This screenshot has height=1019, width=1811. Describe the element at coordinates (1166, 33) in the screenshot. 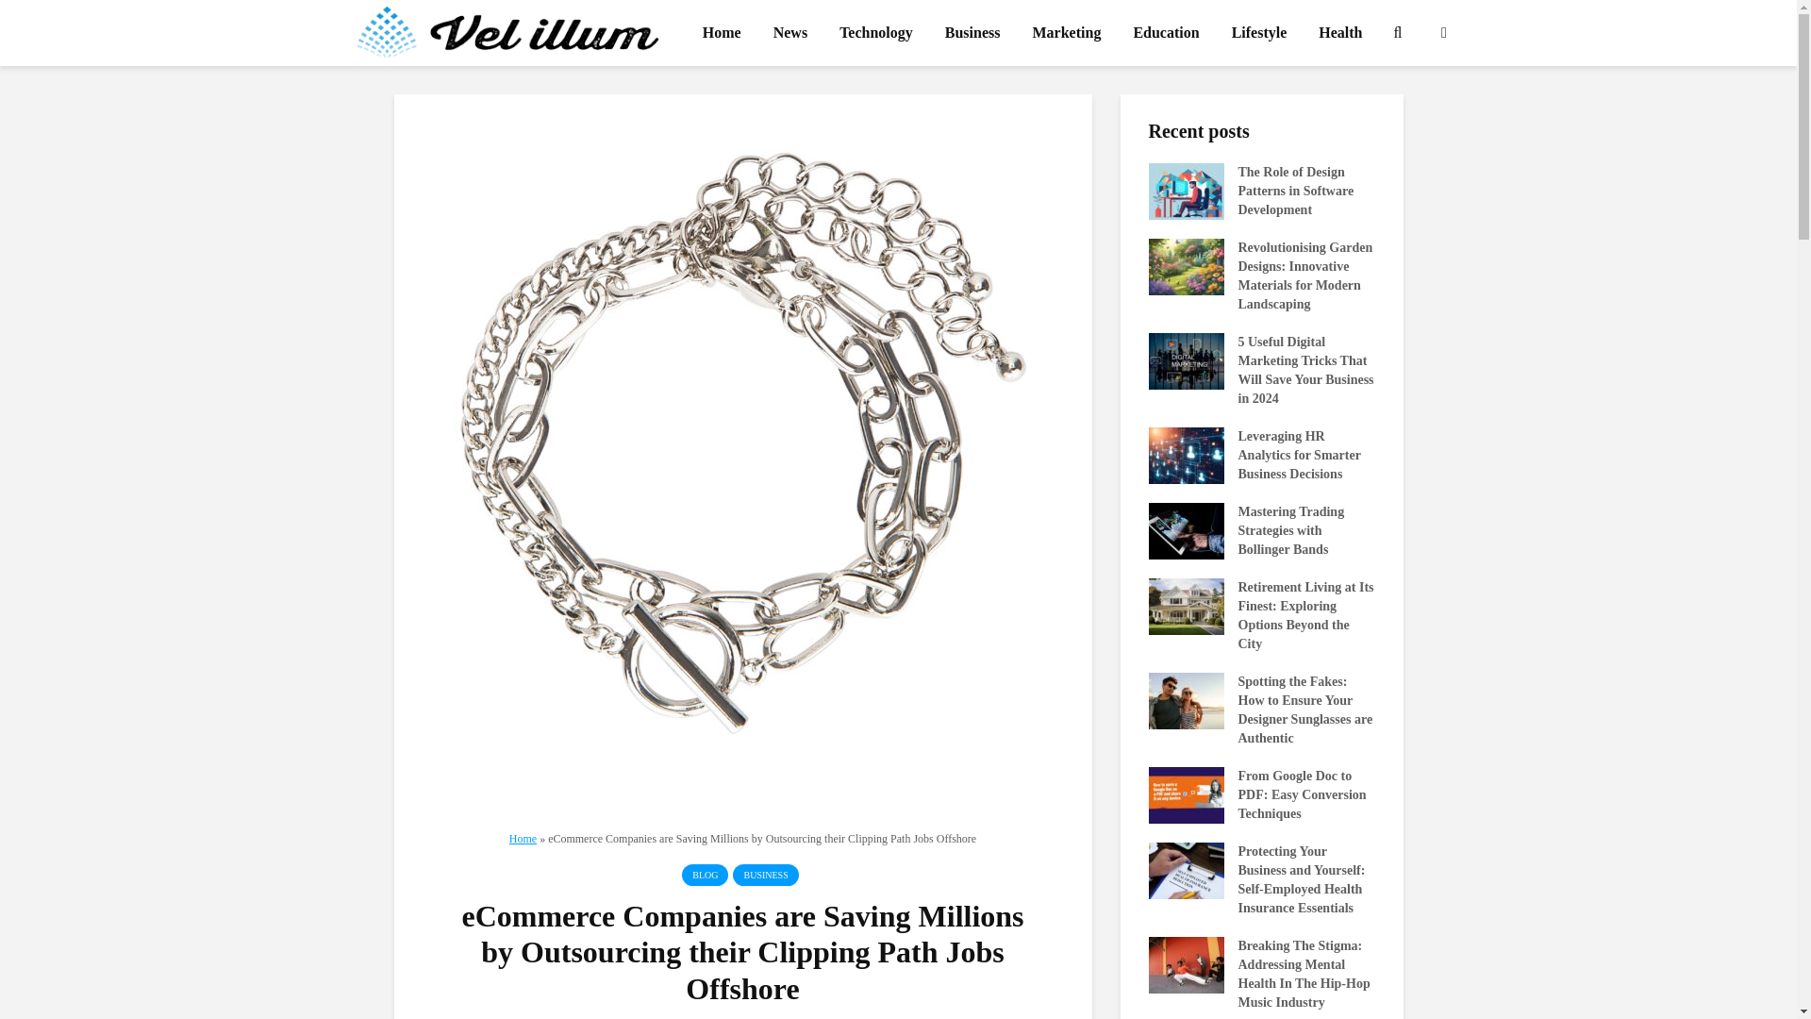

I see `Education` at that location.